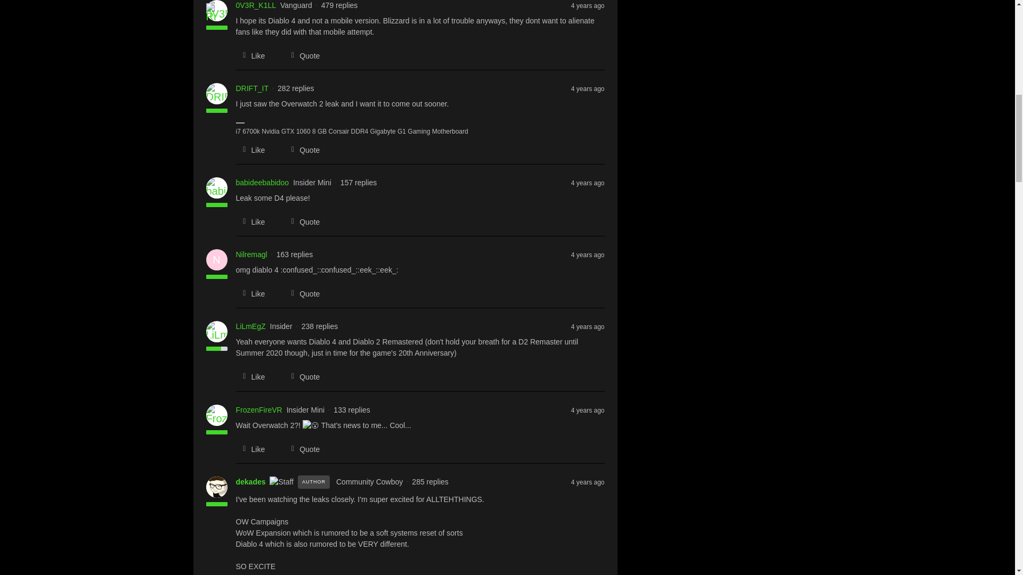 The width and height of the screenshot is (1023, 575). I want to click on 4 years ago, so click(587, 88).